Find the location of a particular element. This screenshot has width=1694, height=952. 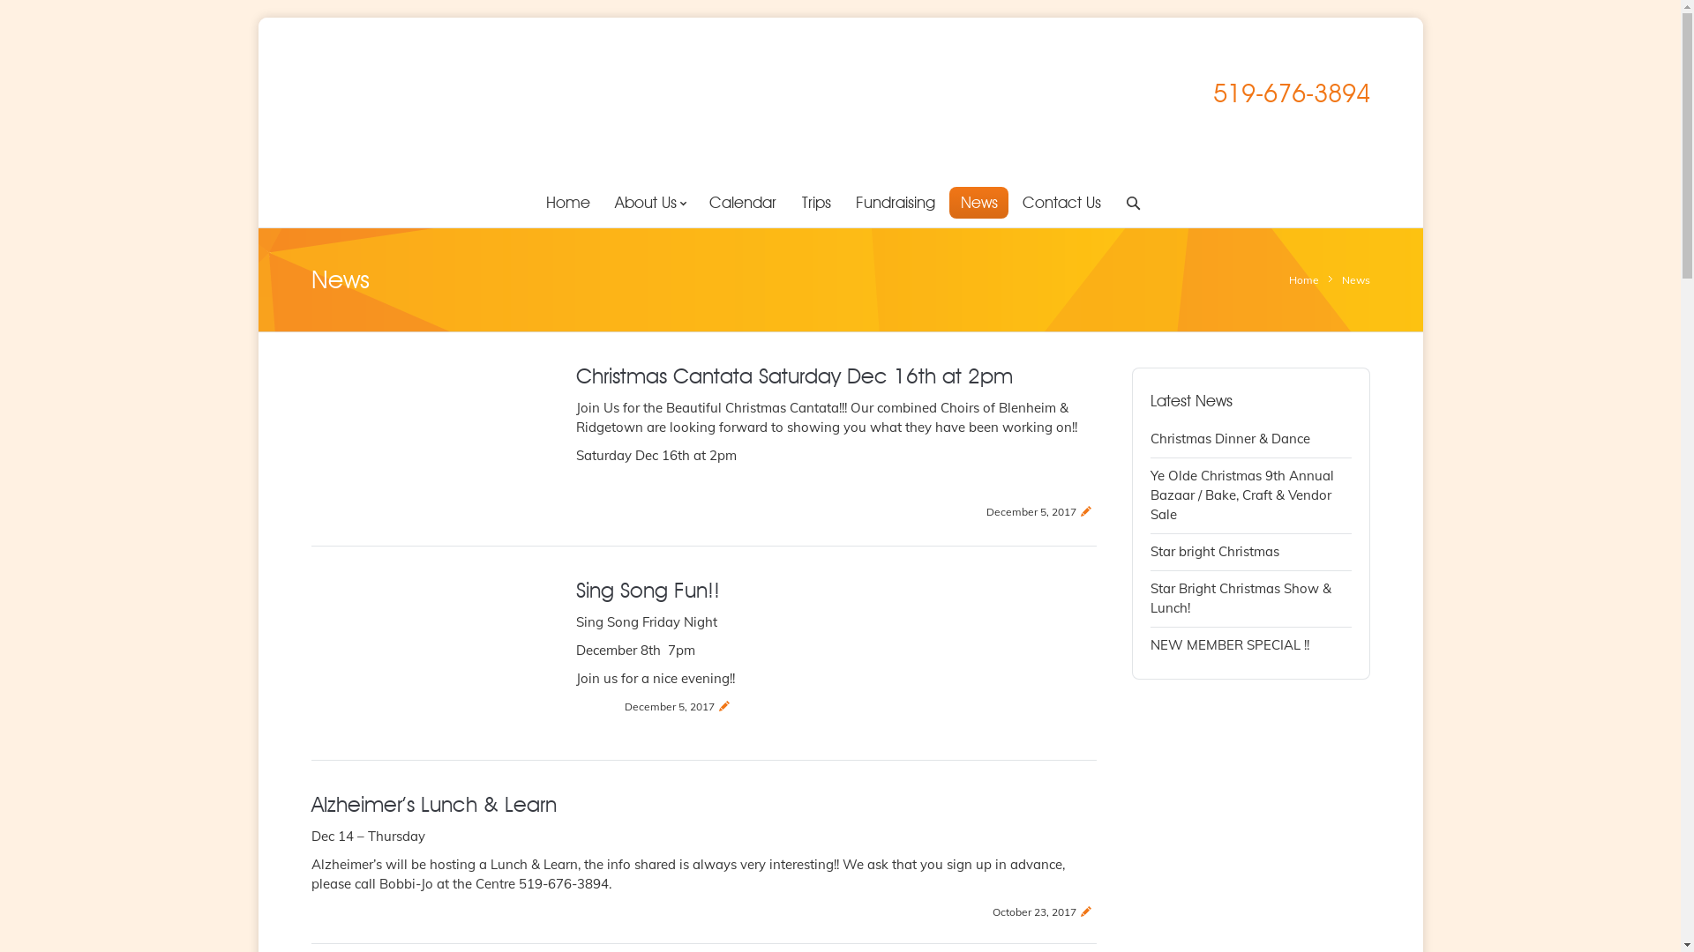

Sing Song Fun!! is located at coordinates (648, 591).